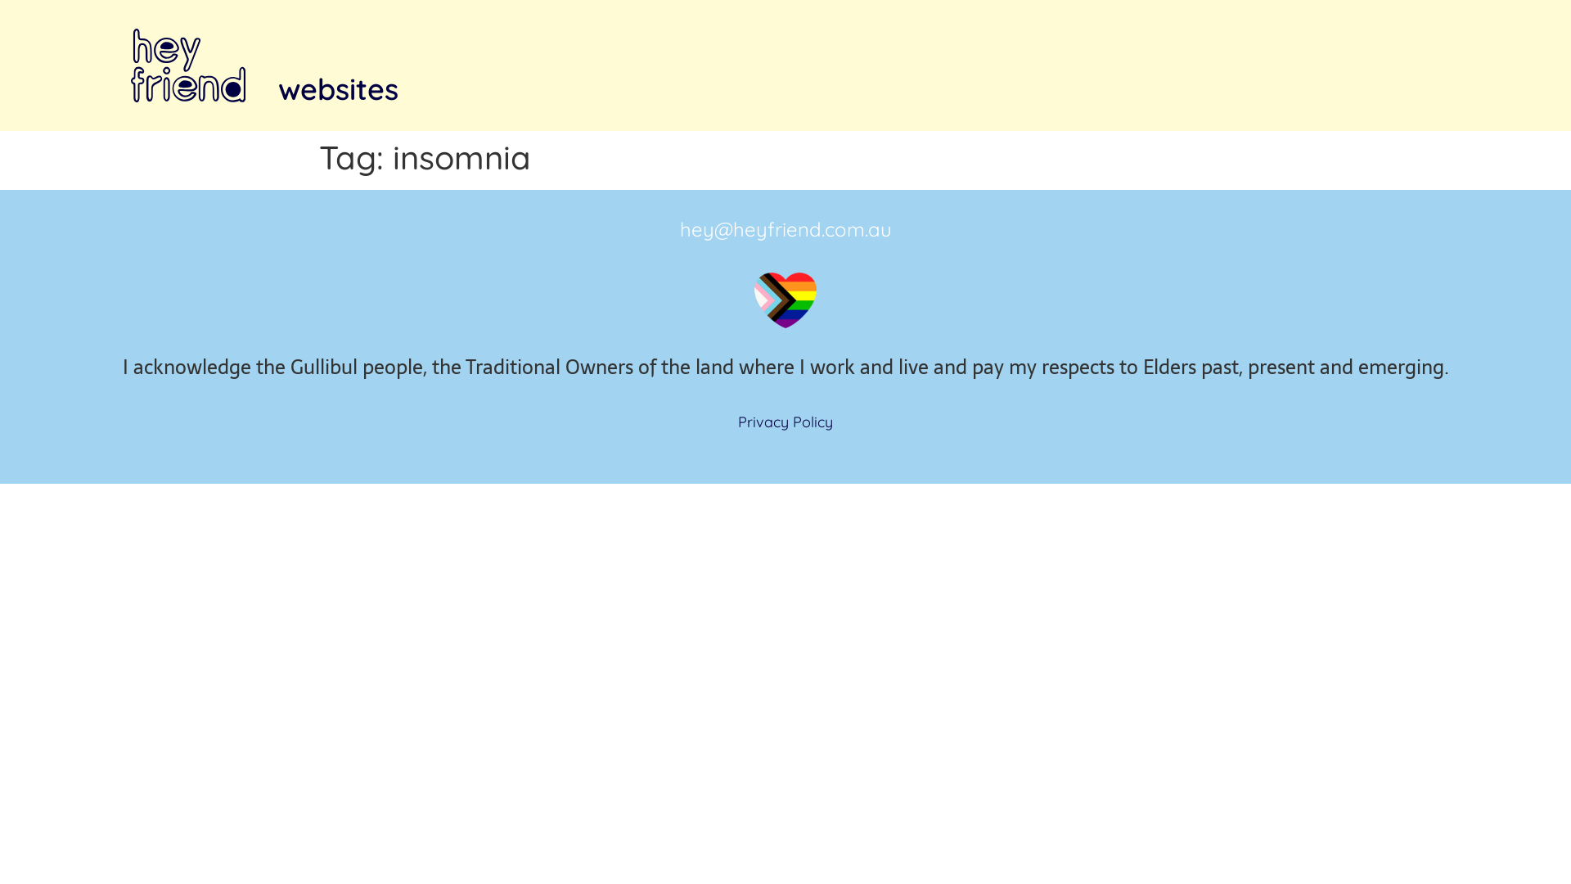  What do you see at coordinates (785, 422) in the screenshot?
I see `Privacy Policy` at bounding box center [785, 422].